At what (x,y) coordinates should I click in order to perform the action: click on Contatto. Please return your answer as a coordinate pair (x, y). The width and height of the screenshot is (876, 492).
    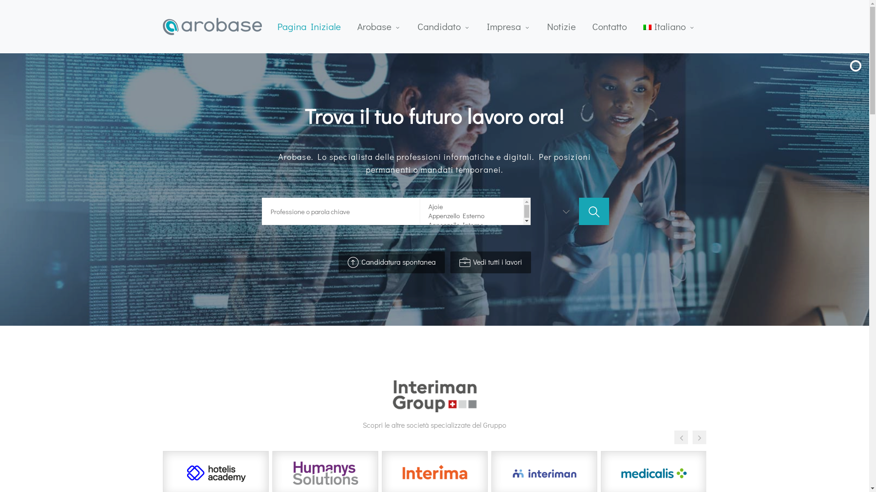
    Looking at the image, I should click on (610, 26).